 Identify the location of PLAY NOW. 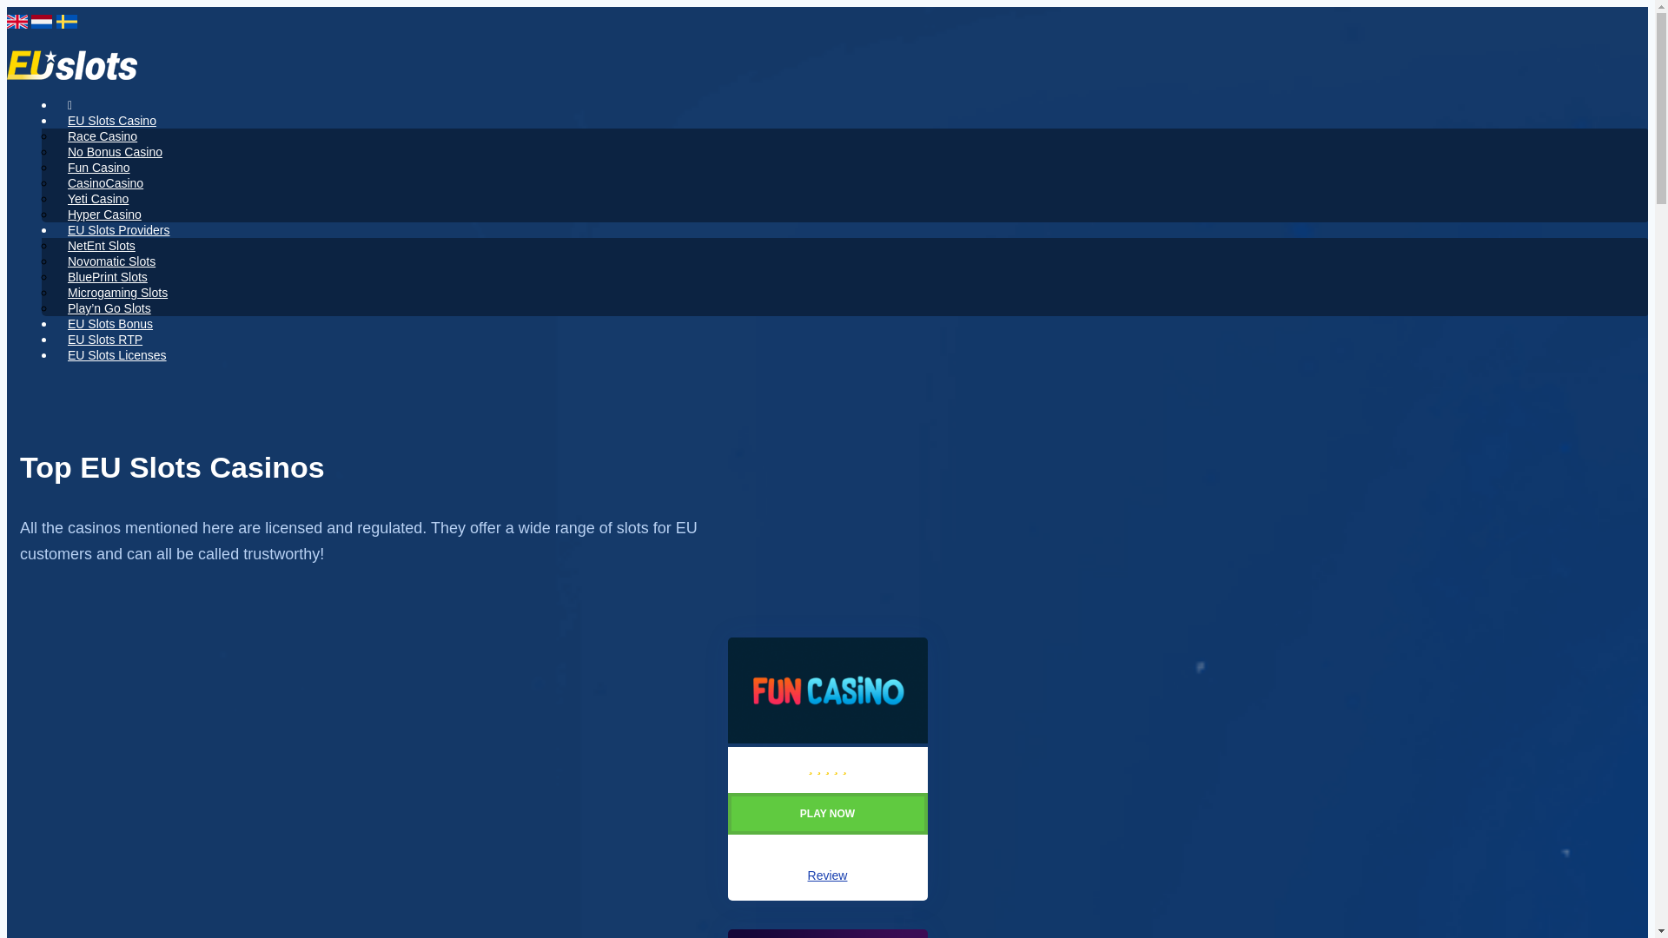
(827, 829).